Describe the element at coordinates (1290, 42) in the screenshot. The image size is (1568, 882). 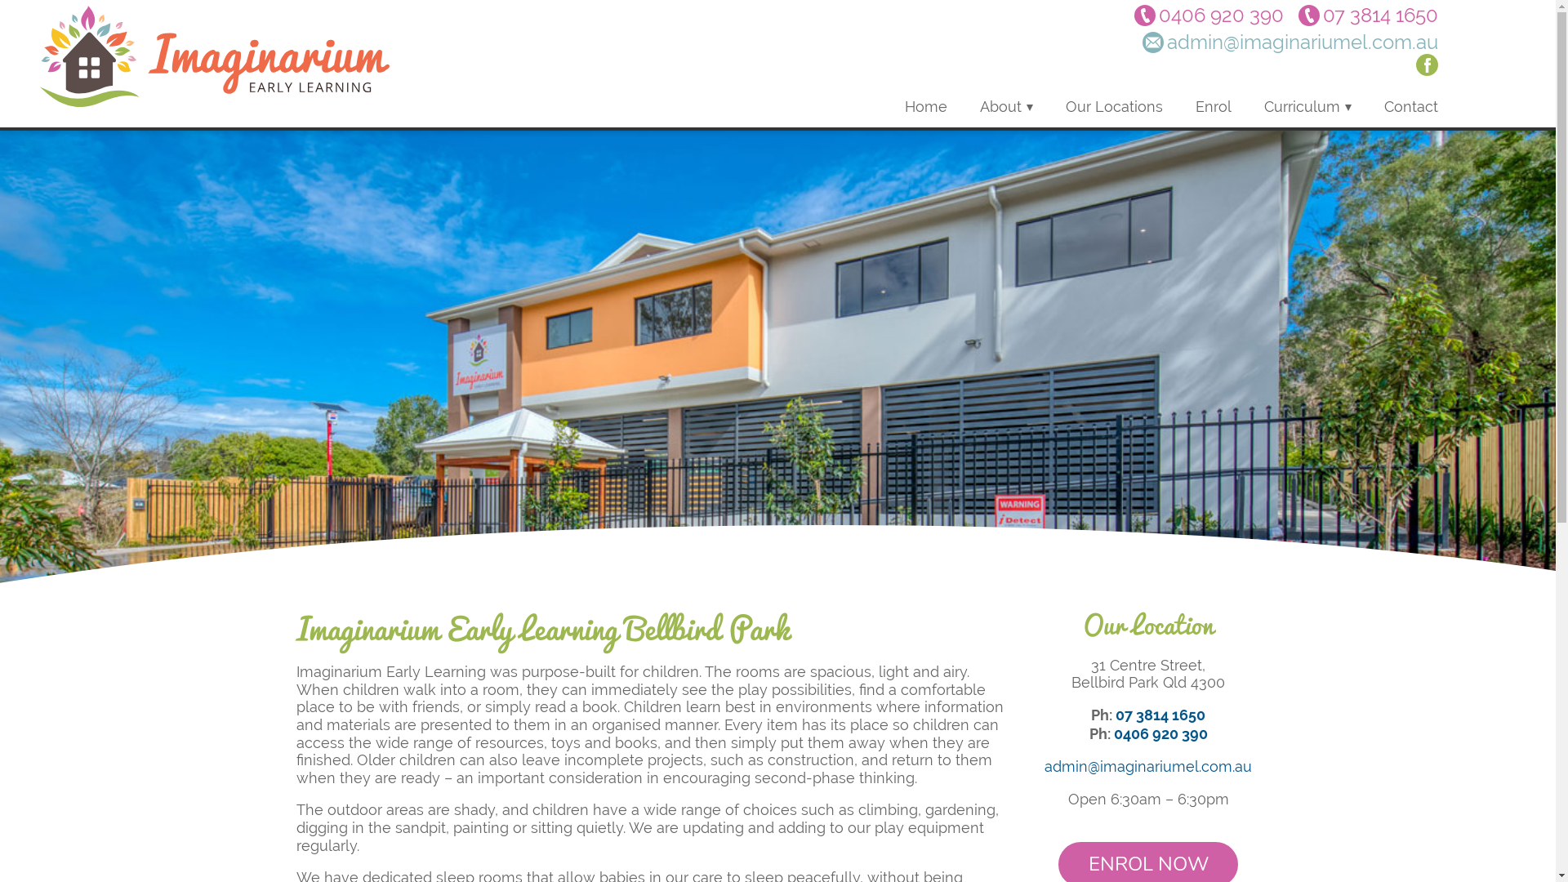
I see `admin@imaginariumel.com.au` at that location.